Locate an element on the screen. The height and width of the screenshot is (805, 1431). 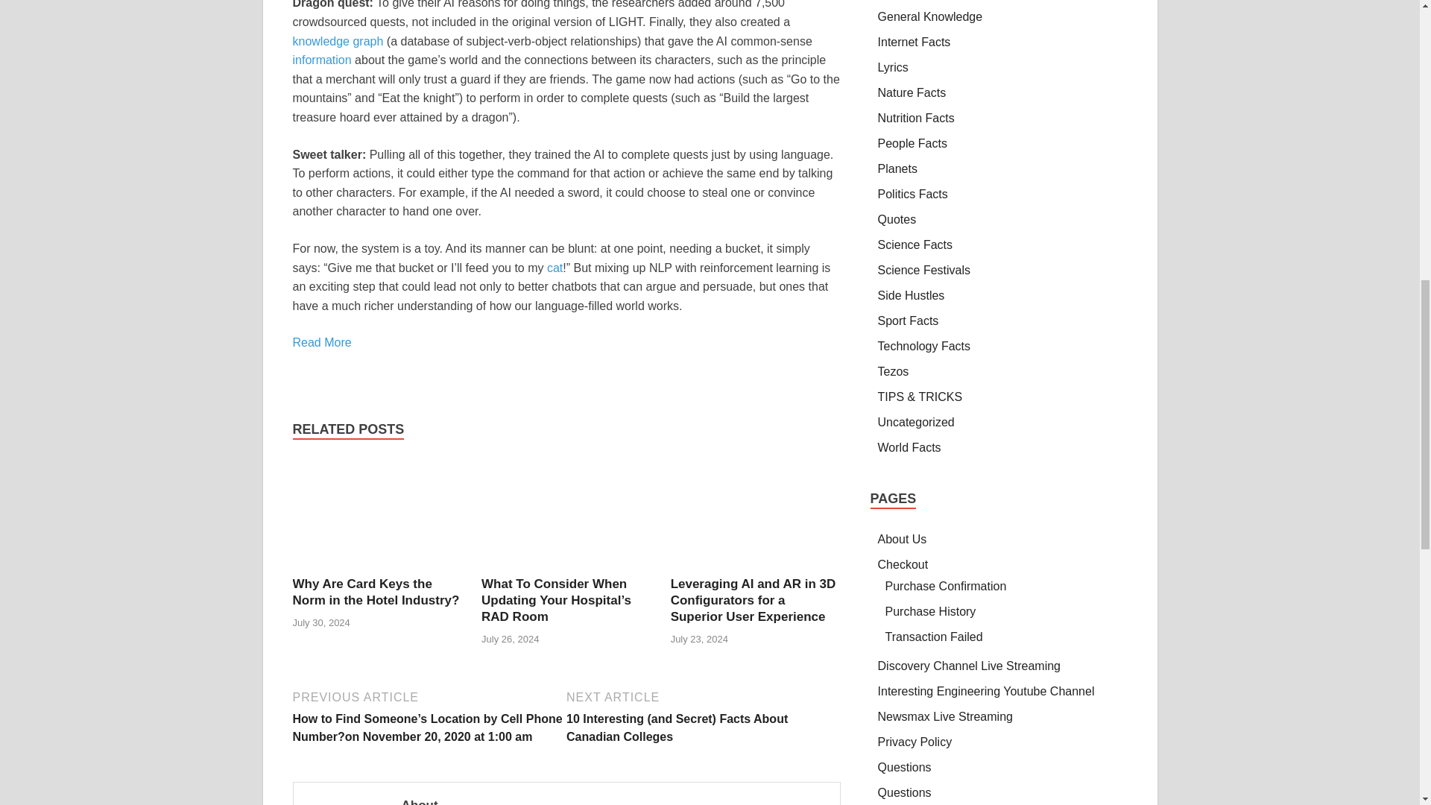
Why Are Card Keys the Norm in the Hotel Industry? is located at coordinates (377, 566).